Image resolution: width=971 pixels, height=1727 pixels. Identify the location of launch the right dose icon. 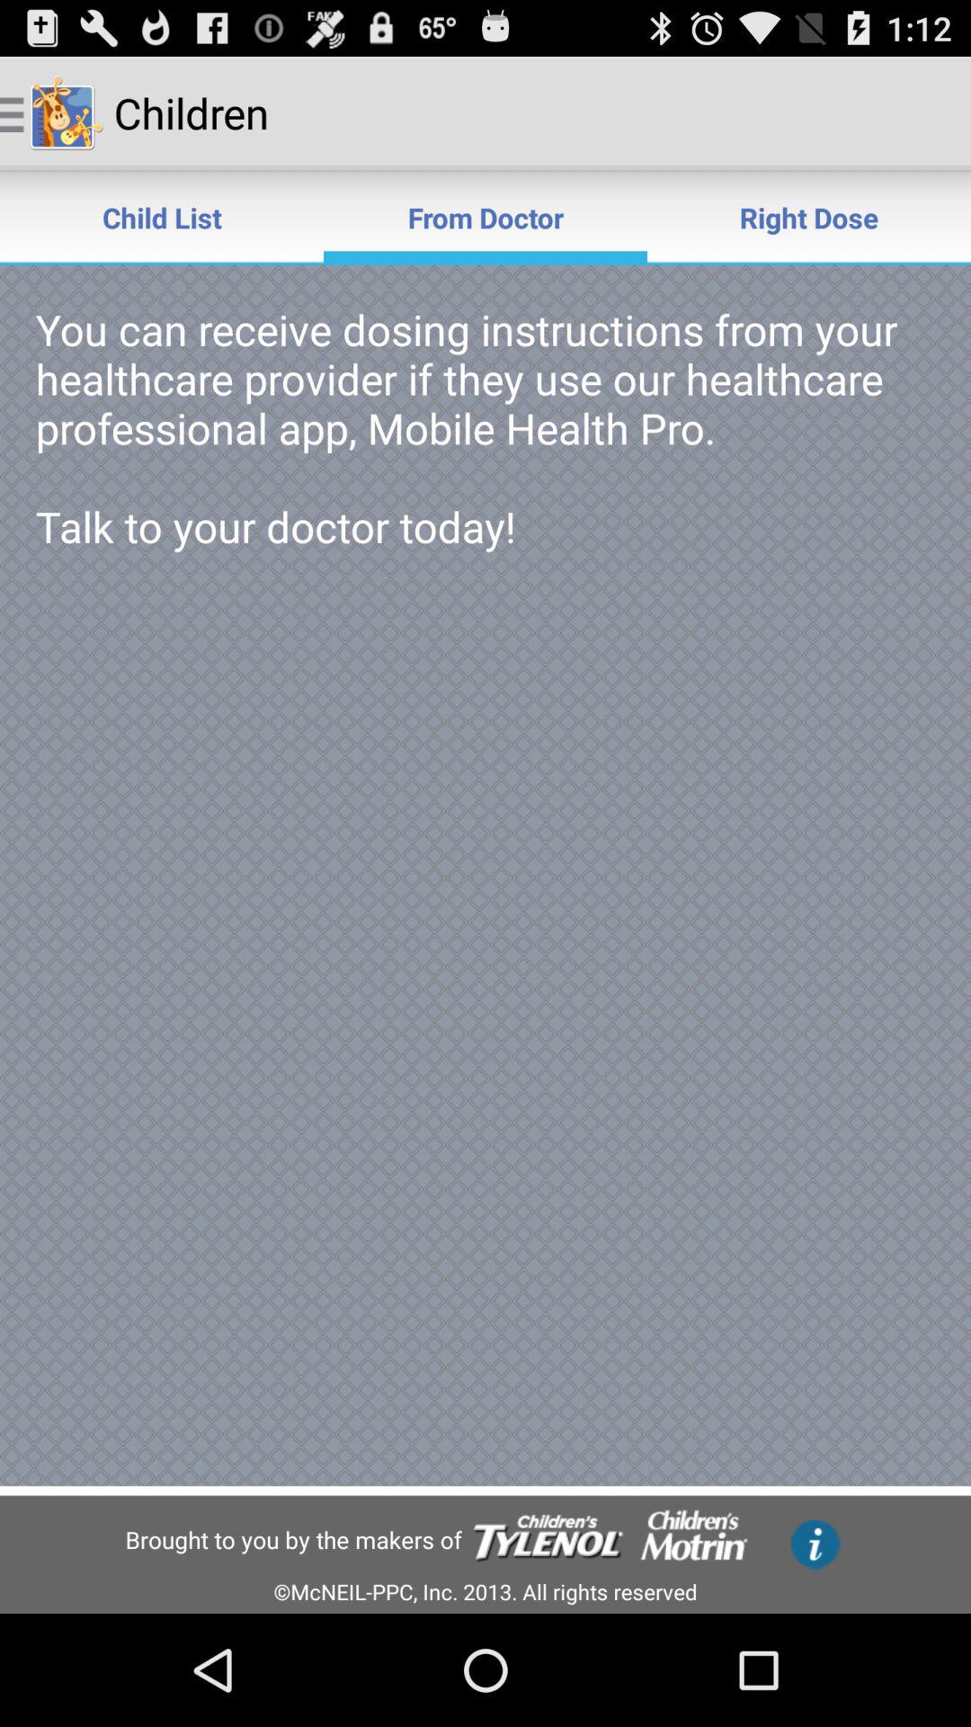
(809, 218).